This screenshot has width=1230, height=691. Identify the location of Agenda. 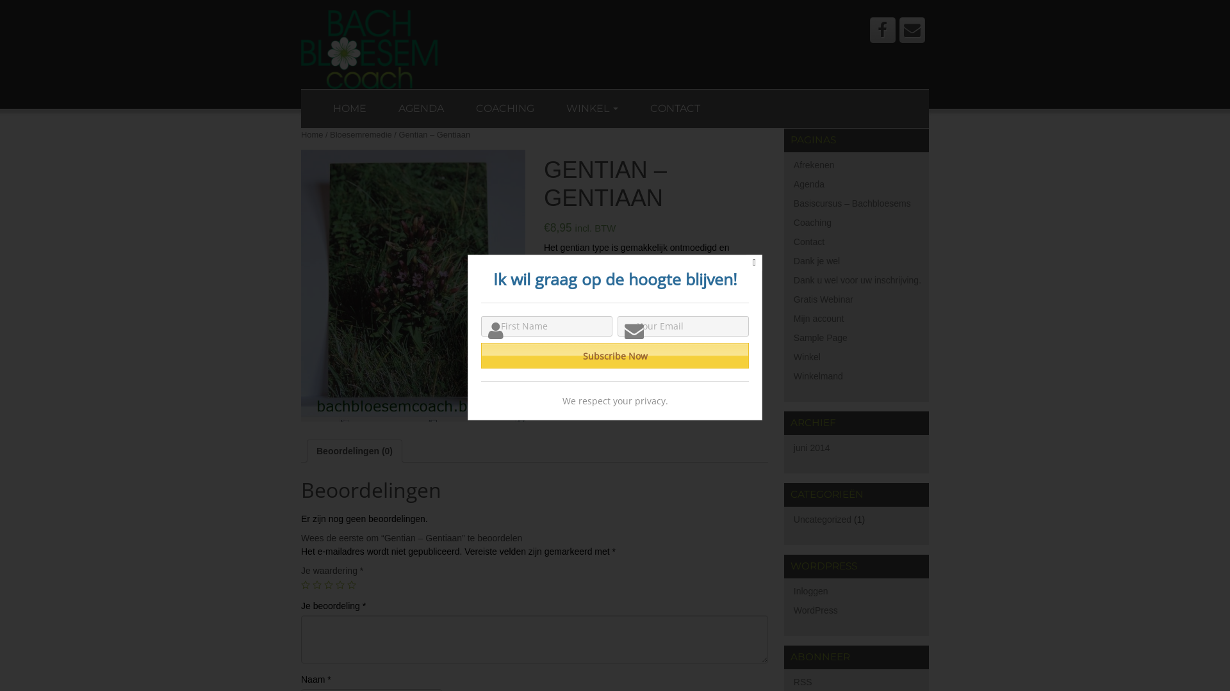
(809, 184).